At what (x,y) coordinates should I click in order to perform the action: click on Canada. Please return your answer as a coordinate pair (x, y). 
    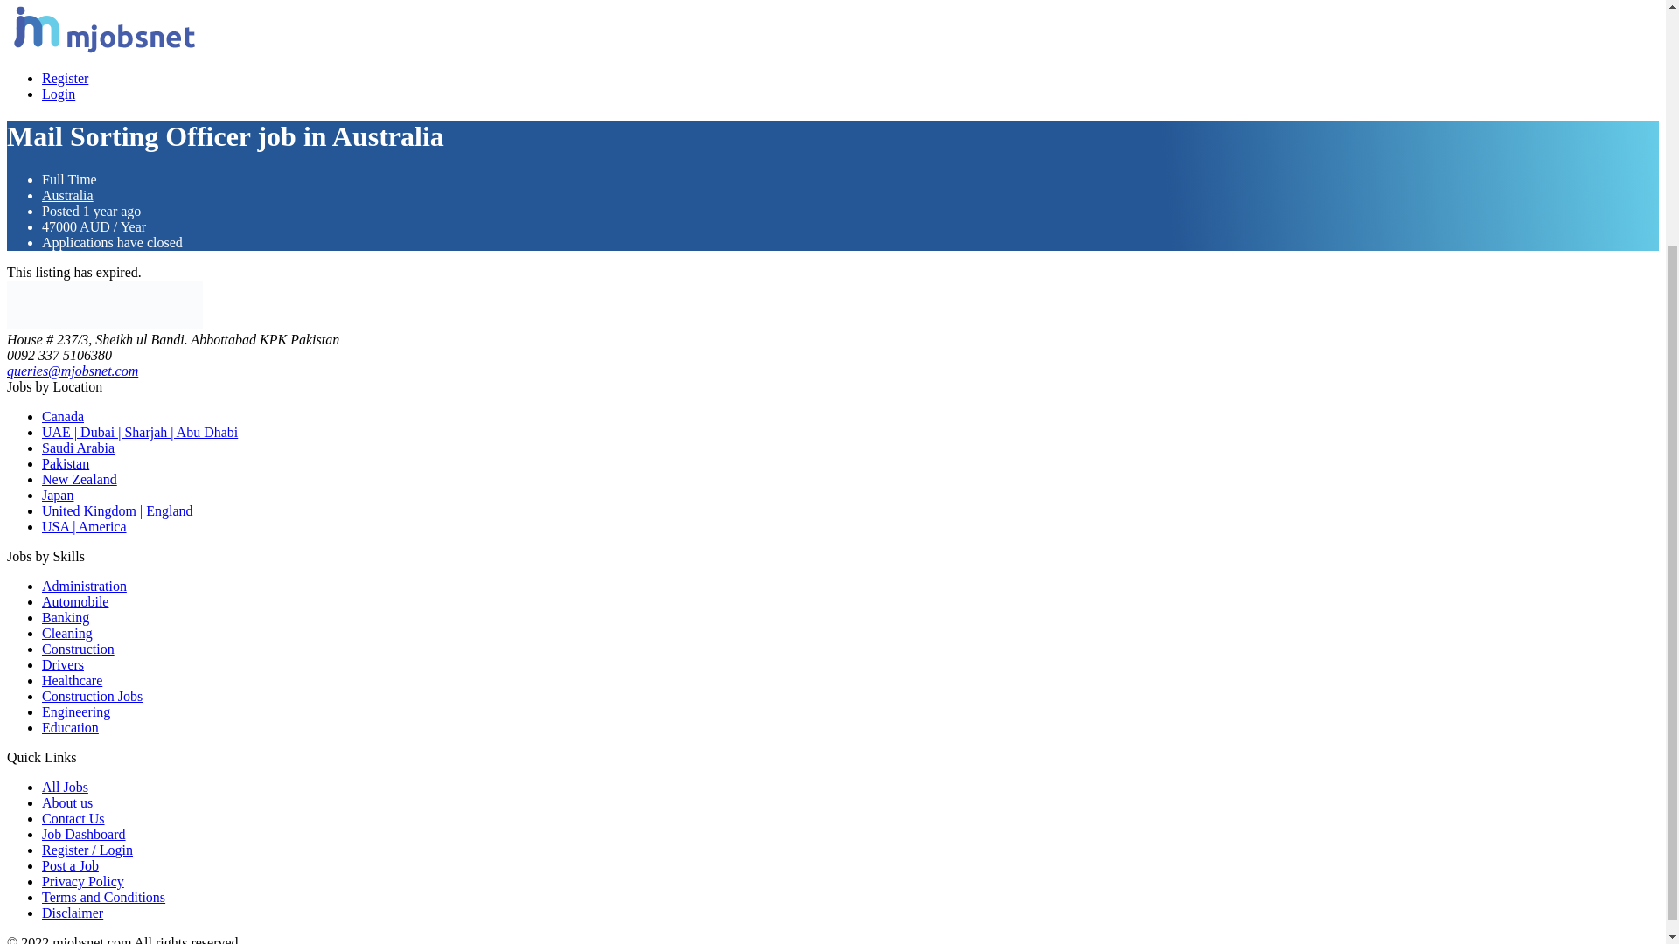
    Looking at the image, I should click on (63, 416).